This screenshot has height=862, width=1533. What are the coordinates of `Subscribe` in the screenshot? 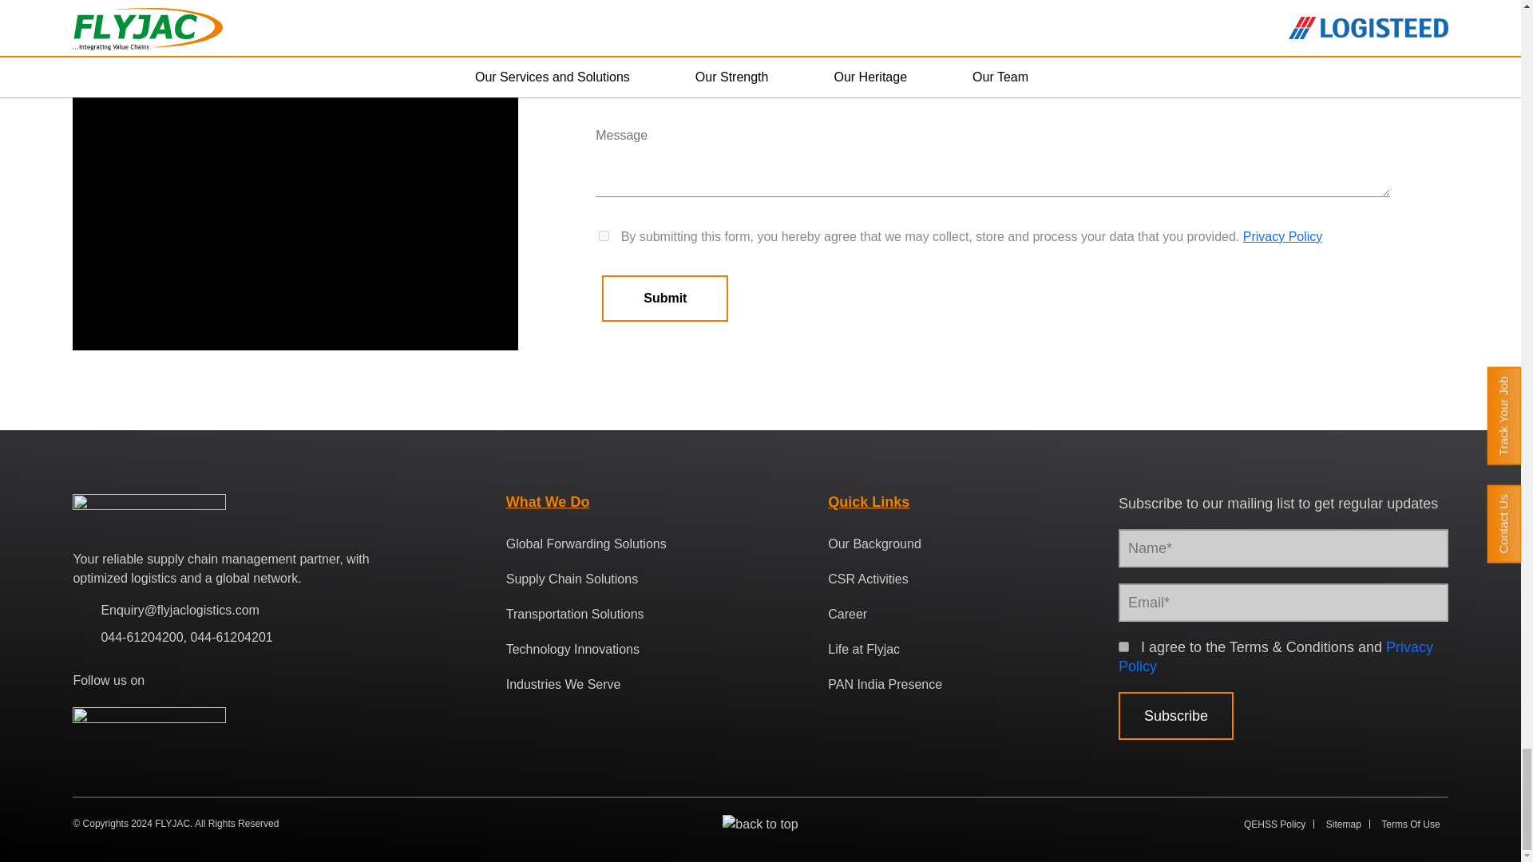 It's located at (1176, 715).